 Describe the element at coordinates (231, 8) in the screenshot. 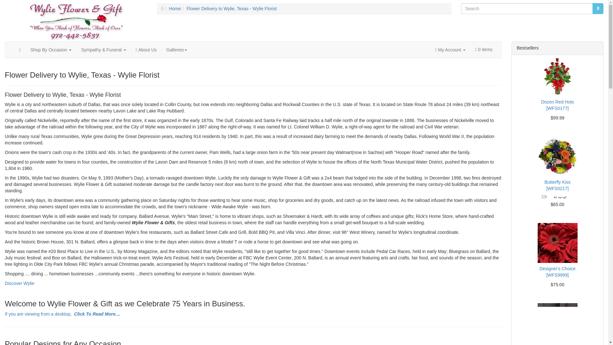

I see `Flower Delivery to Wylie, Texas - Wylie Florist` at that location.